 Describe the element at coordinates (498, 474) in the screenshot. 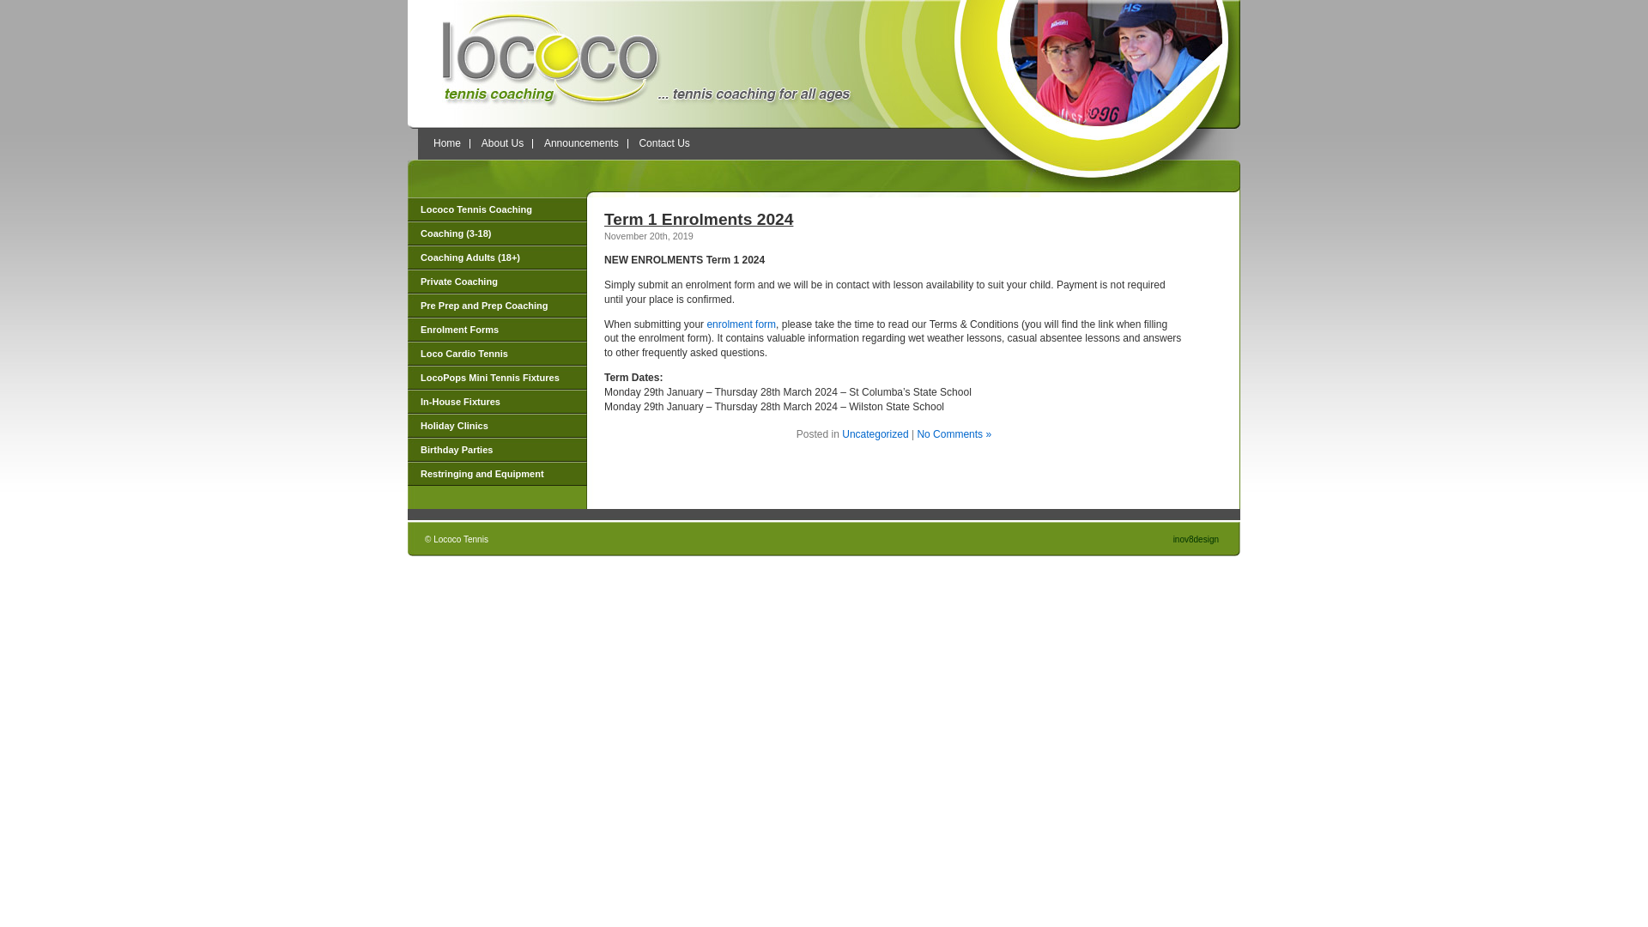

I see `Restringing and Equipment` at that location.